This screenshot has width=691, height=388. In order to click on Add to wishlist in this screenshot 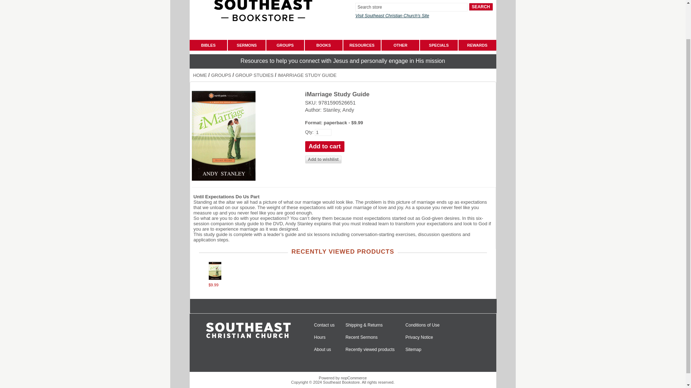, I will do `click(323, 160)`.